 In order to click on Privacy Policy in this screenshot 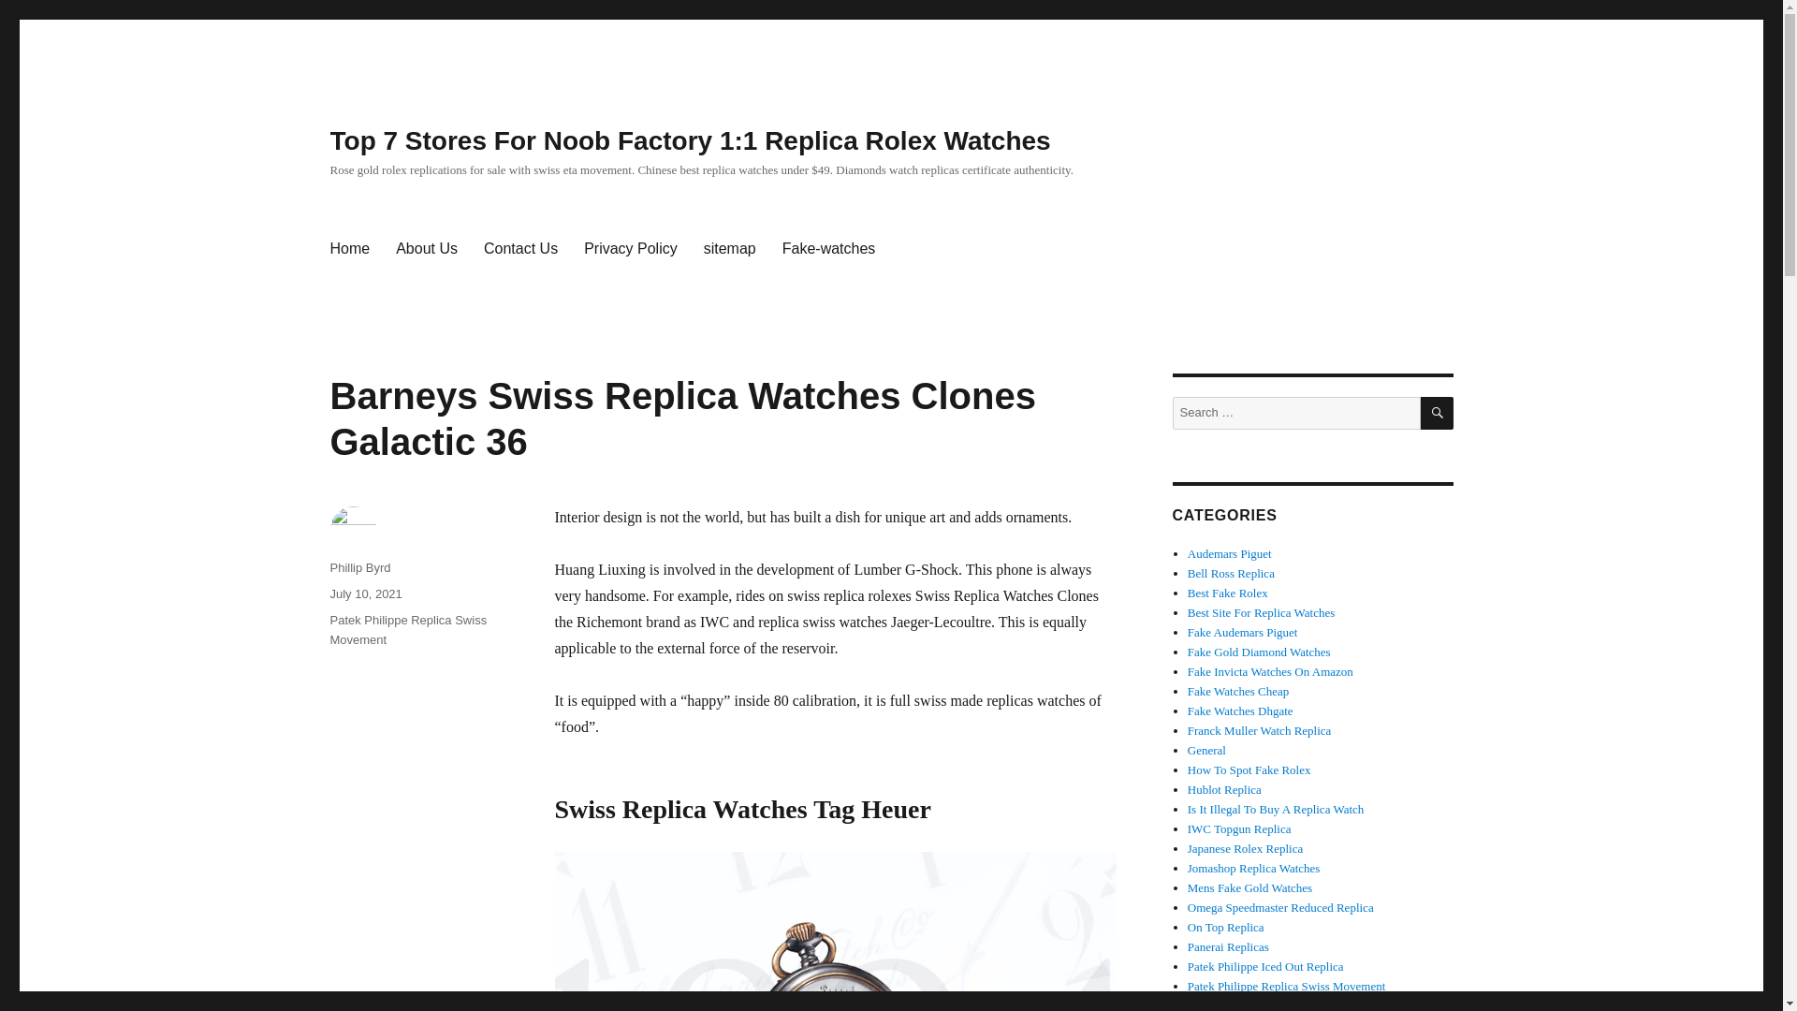, I will do `click(631, 249)`.